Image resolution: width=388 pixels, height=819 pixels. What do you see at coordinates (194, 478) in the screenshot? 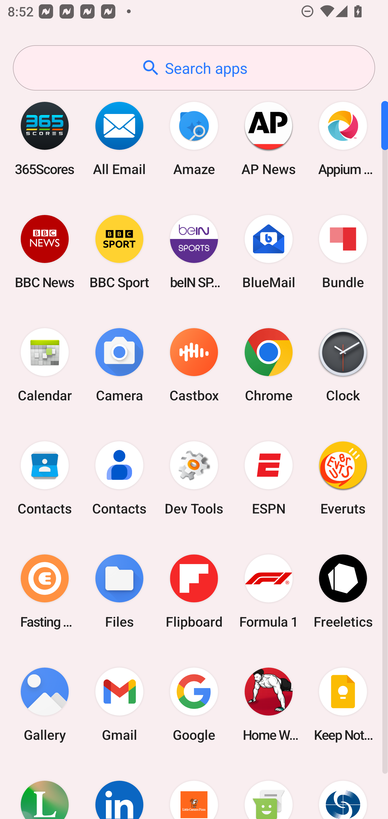
I see `Dev Tools` at bounding box center [194, 478].